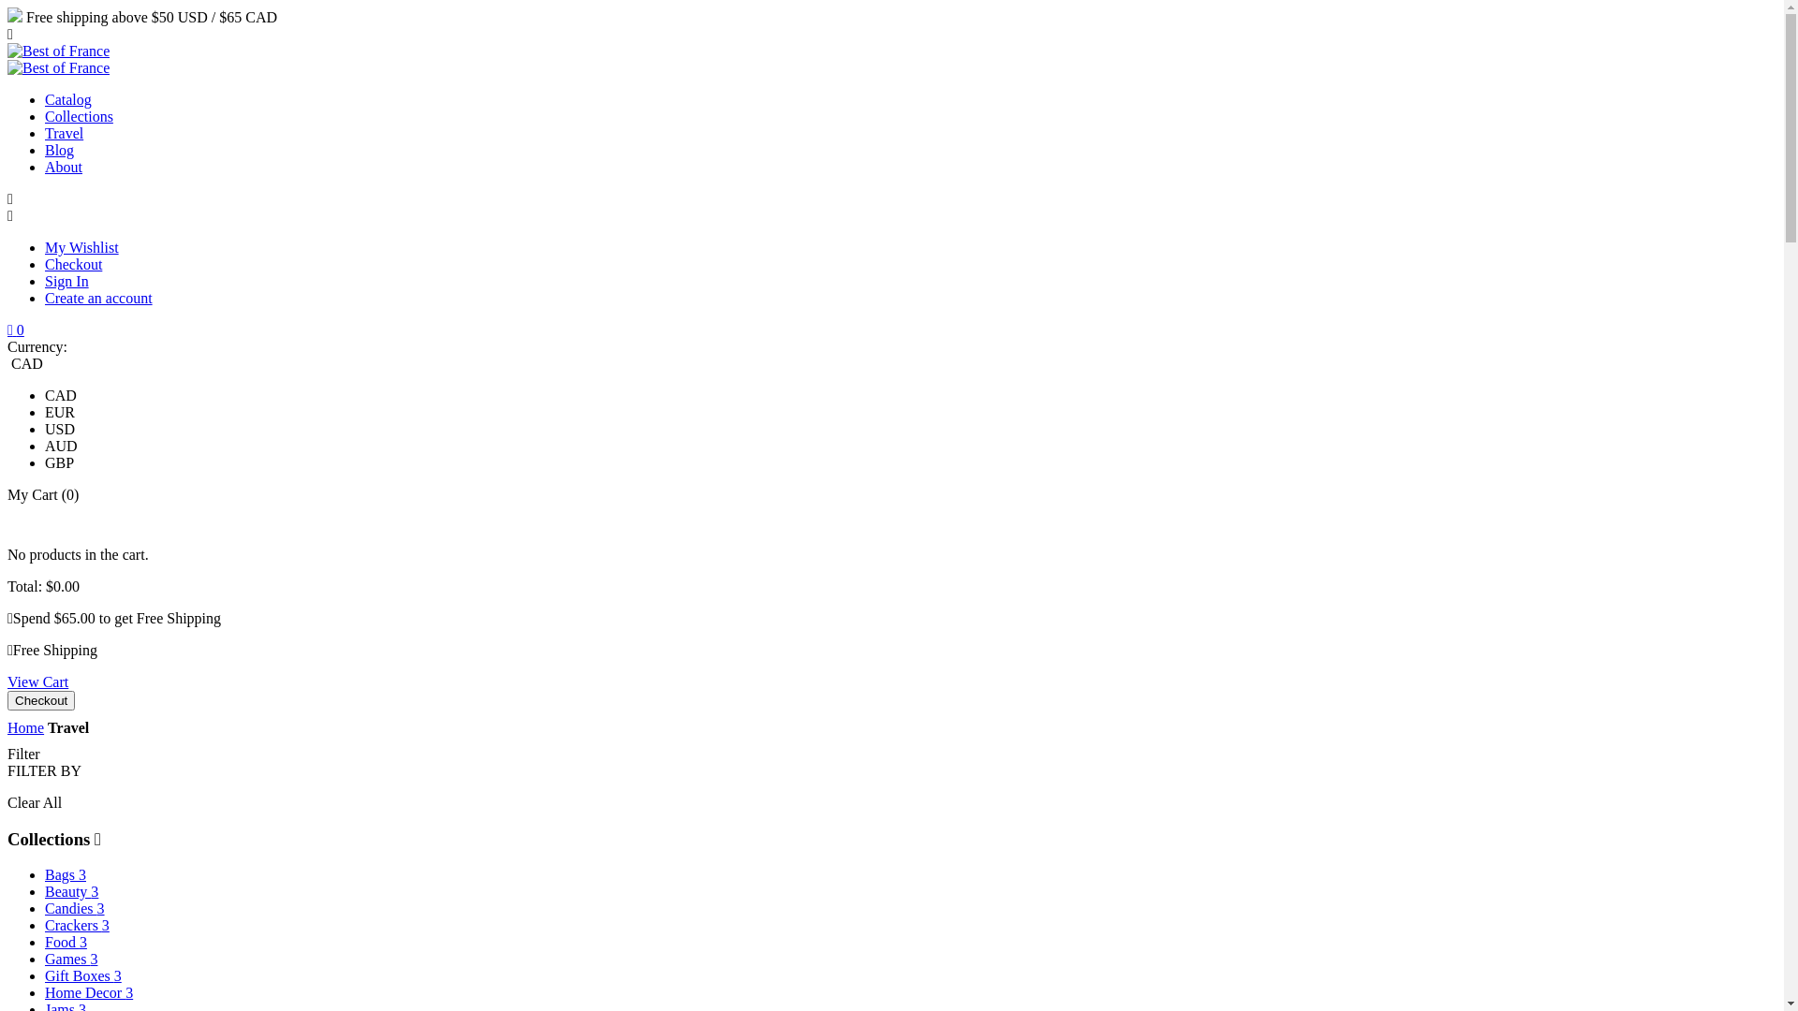  I want to click on Gift Boxes 3, so click(83, 975).